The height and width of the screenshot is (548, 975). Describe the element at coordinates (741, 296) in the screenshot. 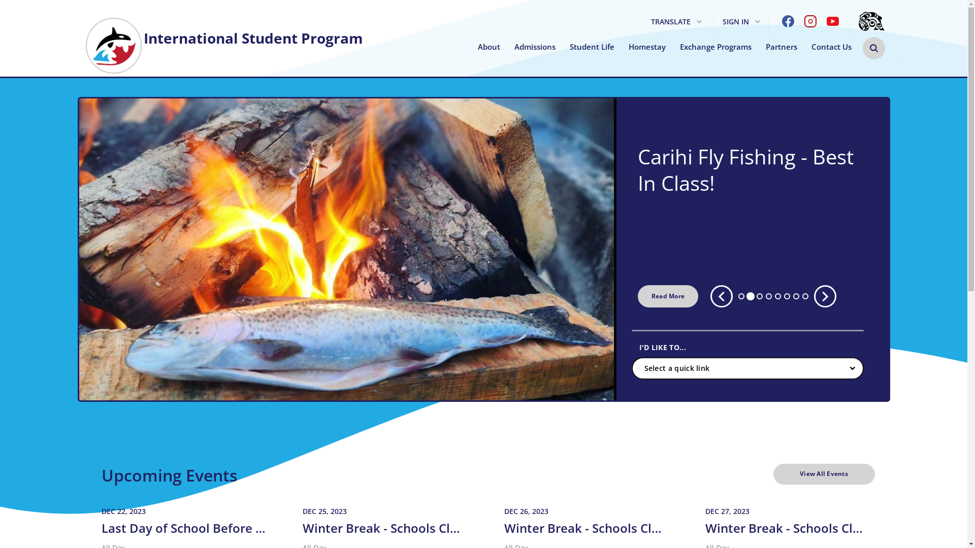

I see `1` at that location.